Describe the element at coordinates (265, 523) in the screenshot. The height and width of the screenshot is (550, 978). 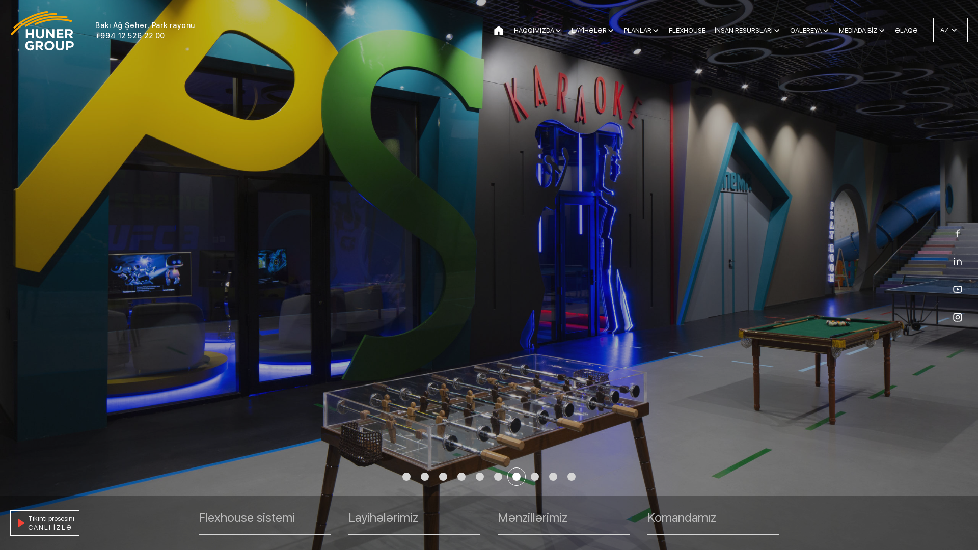
I see `Flexhouse sistemi` at that location.